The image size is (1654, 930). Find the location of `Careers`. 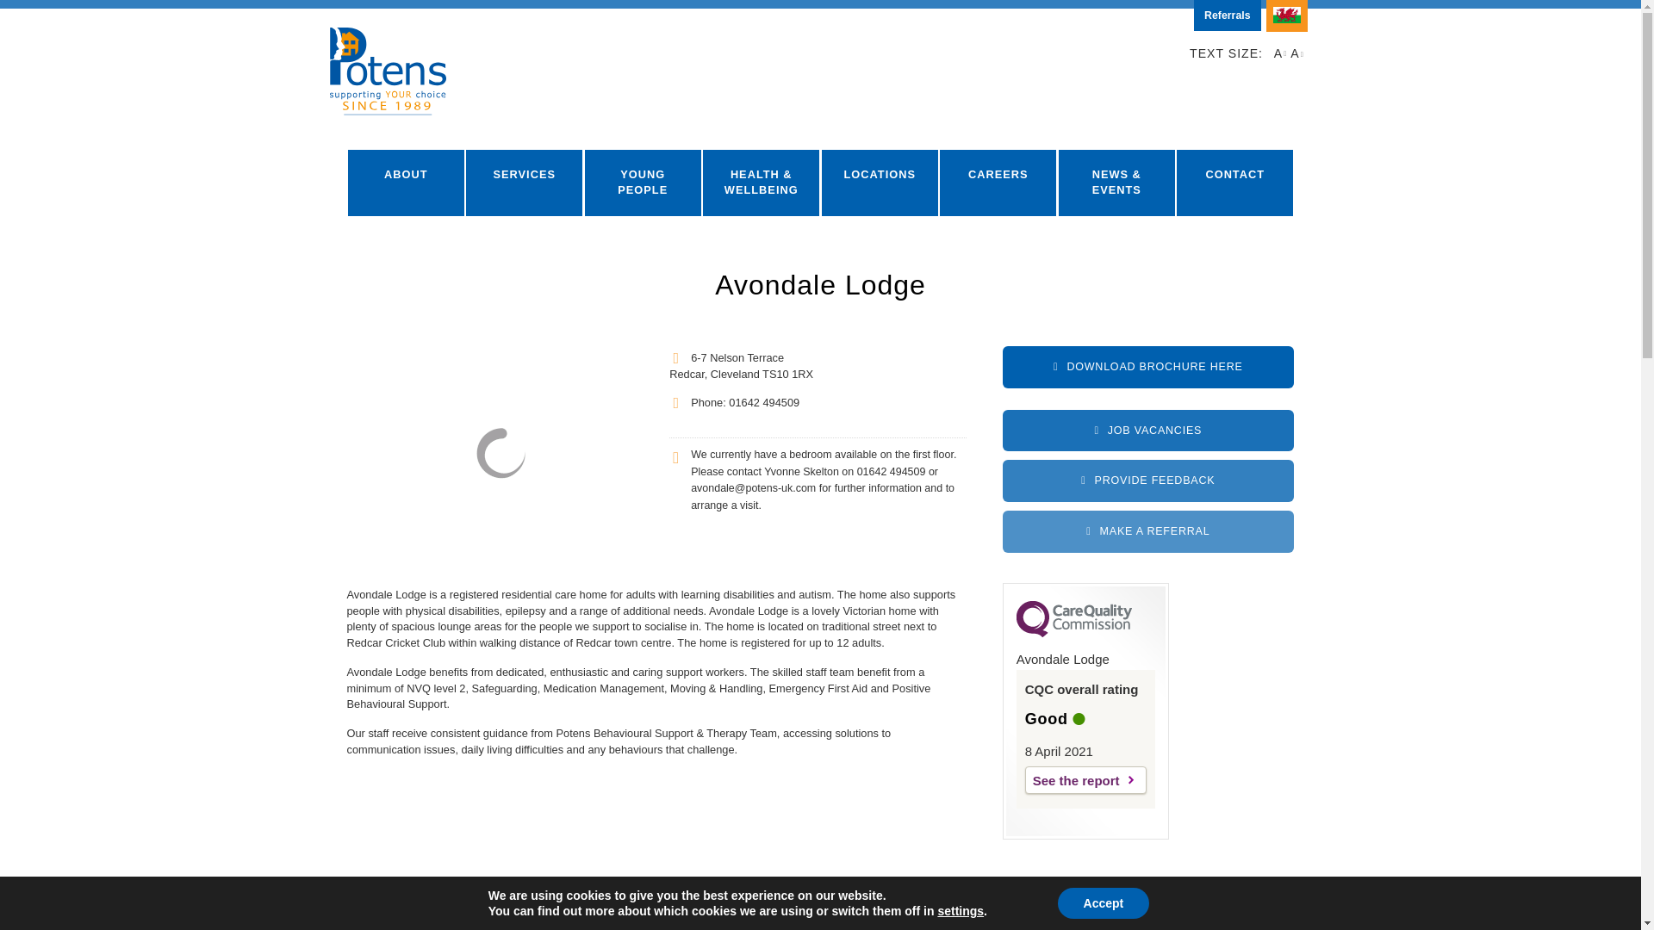

Careers is located at coordinates (1147, 431).